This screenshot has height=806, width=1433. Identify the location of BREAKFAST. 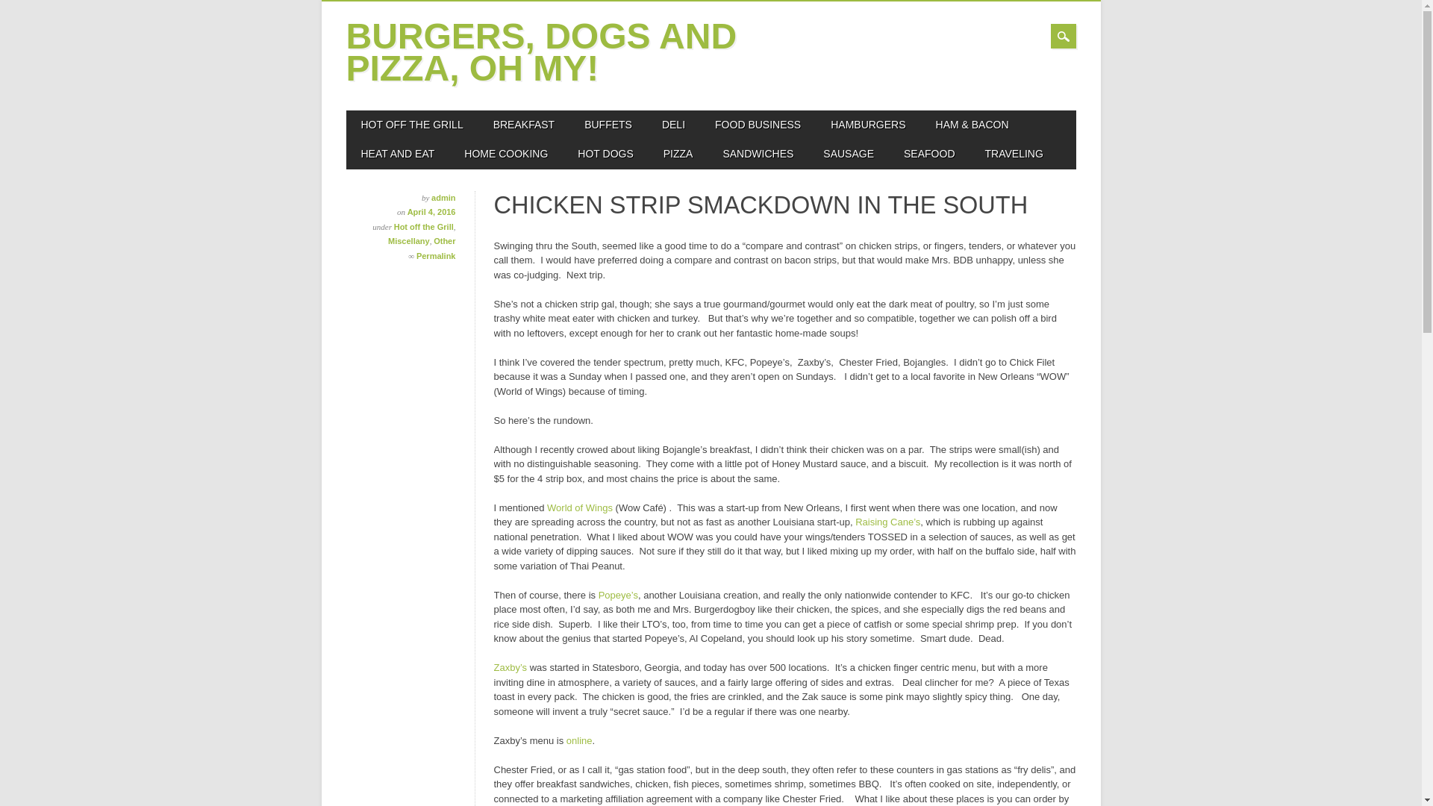
(524, 125).